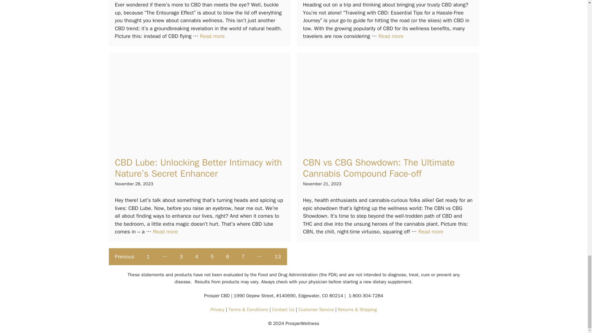 This screenshot has width=592, height=333. Describe the element at coordinates (390, 36) in the screenshot. I see `Traveling with CBD: Essential Tips for a Hassle-Free Journey` at that location.